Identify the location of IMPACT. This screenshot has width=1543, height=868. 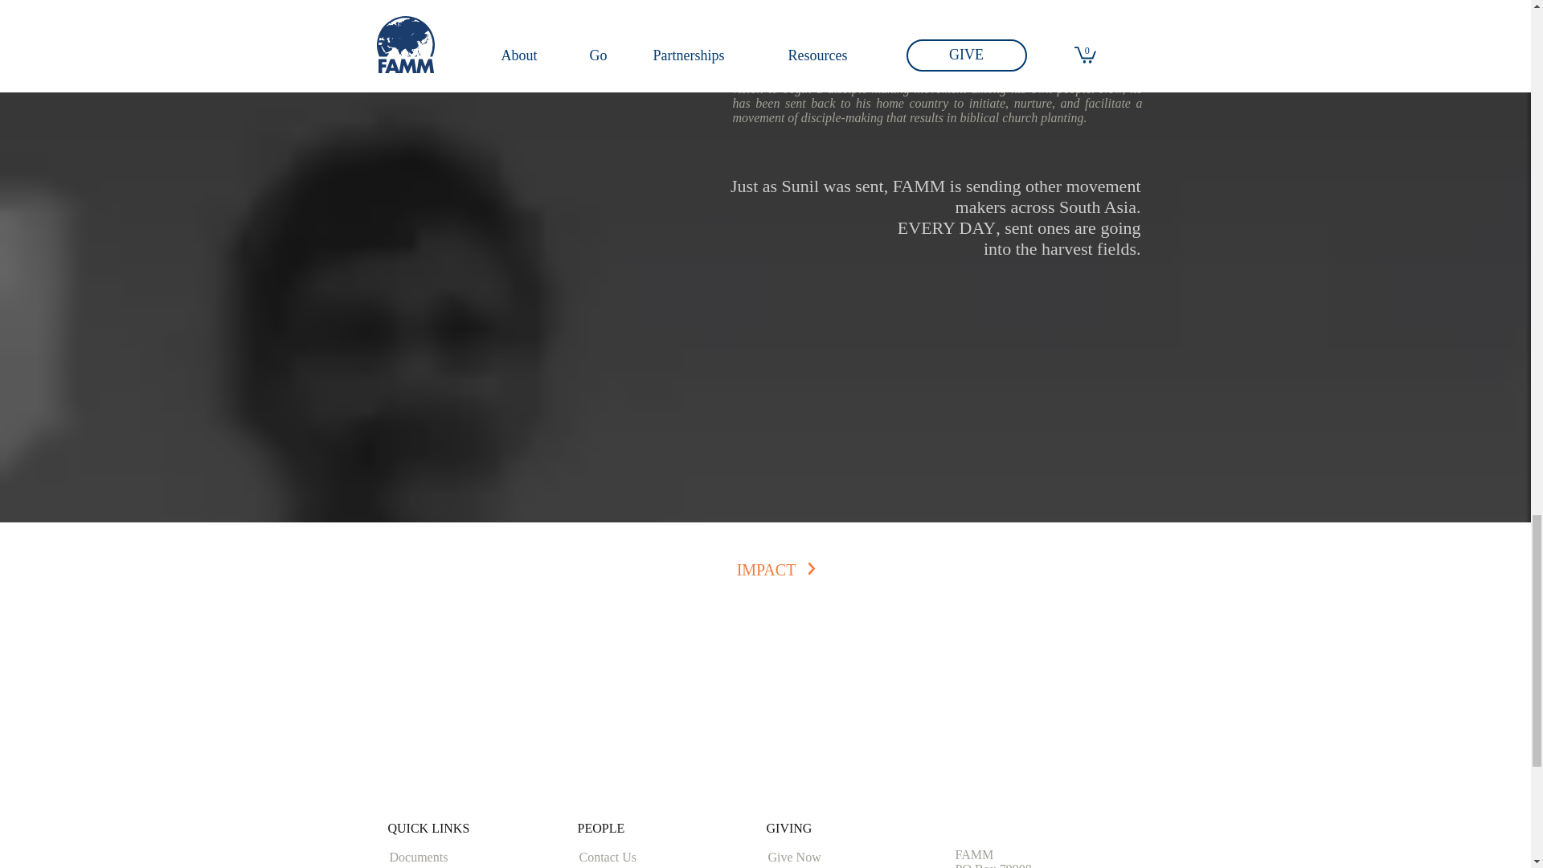
(767, 570).